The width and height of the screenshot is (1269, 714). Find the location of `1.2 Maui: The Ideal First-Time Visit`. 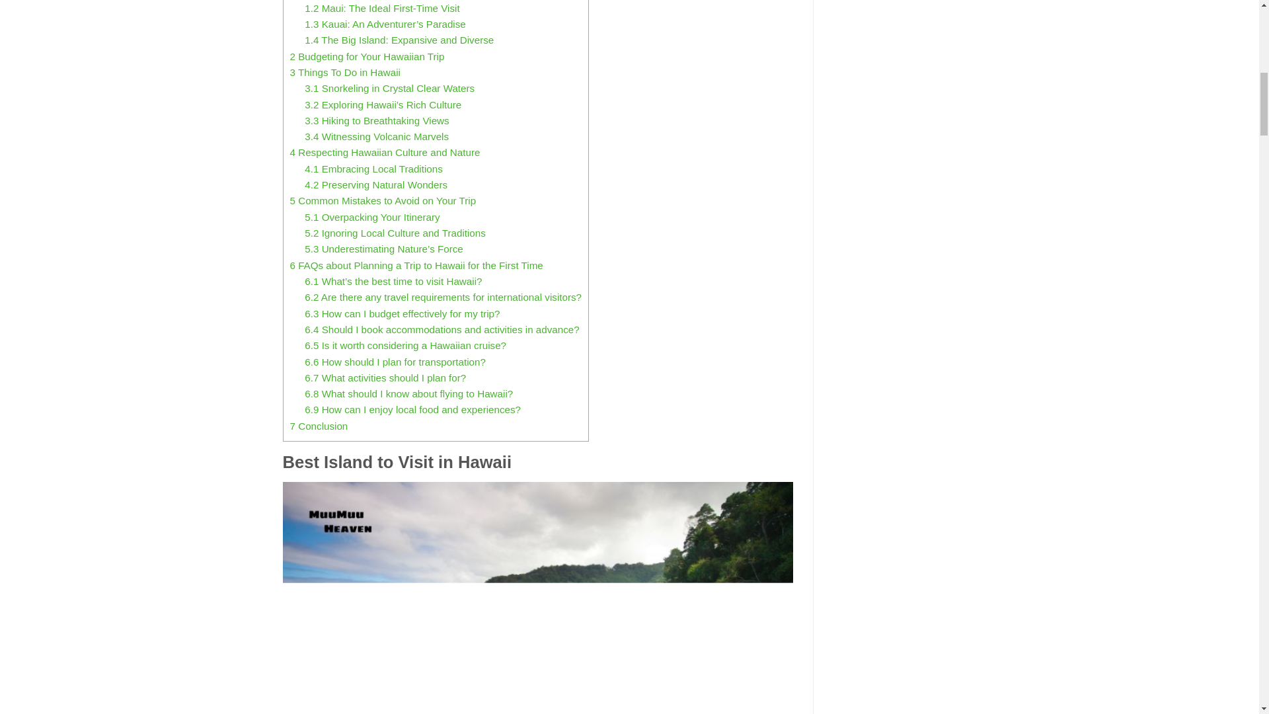

1.2 Maui: The Ideal First-Time Visit is located at coordinates (382, 8).